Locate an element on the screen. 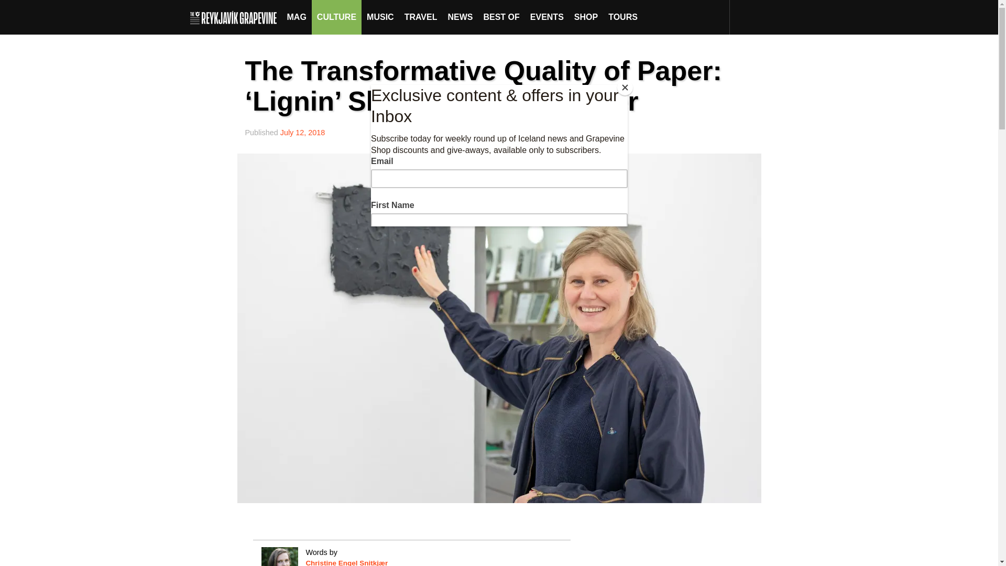 The height and width of the screenshot is (566, 1006). BEST OF is located at coordinates (501, 17).